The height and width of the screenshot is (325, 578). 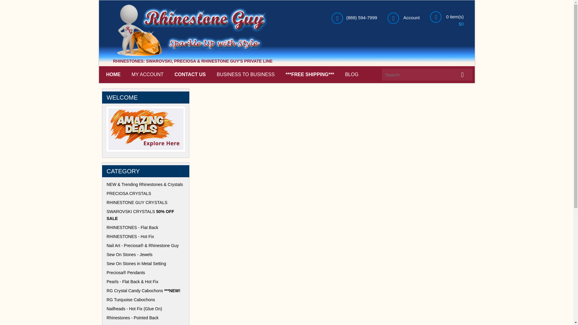 What do you see at coordinates (146, 300) in the screenshot?
I see `RG Turquoise Cabochons` at bounding box center [146, 300].